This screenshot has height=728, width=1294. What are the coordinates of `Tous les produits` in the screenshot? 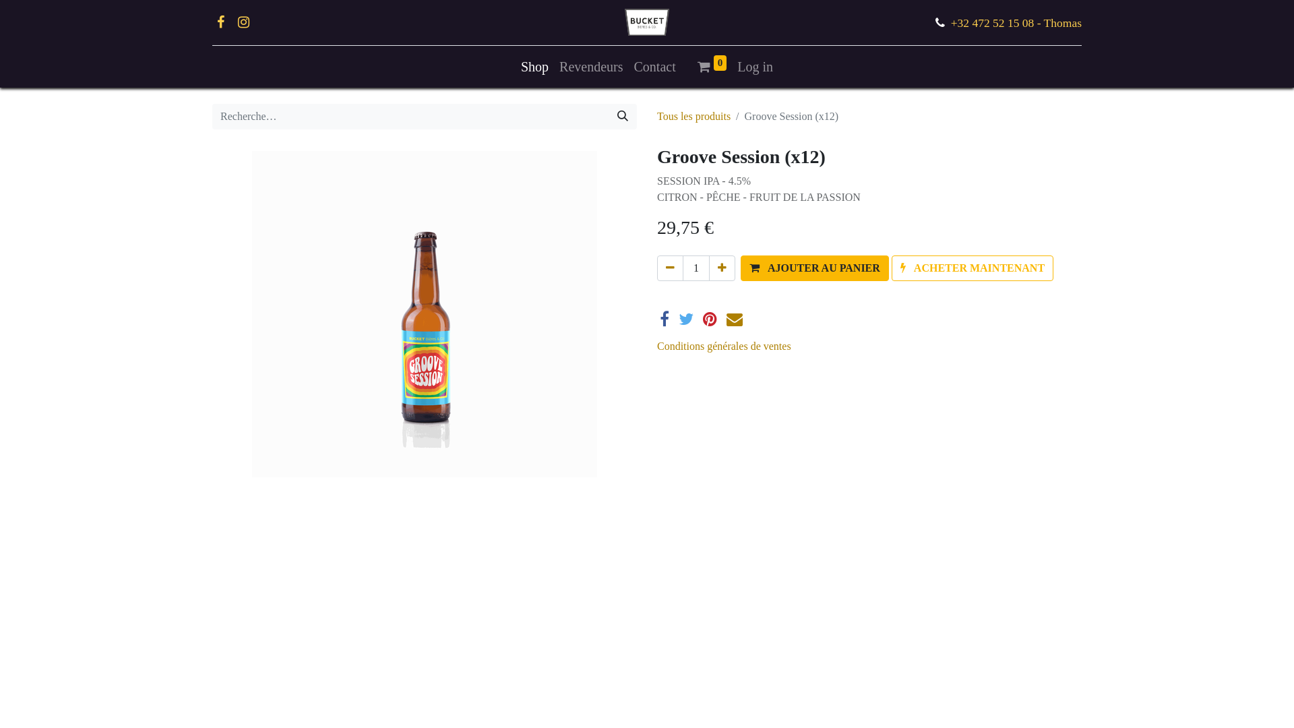 It's located at (694, 116).